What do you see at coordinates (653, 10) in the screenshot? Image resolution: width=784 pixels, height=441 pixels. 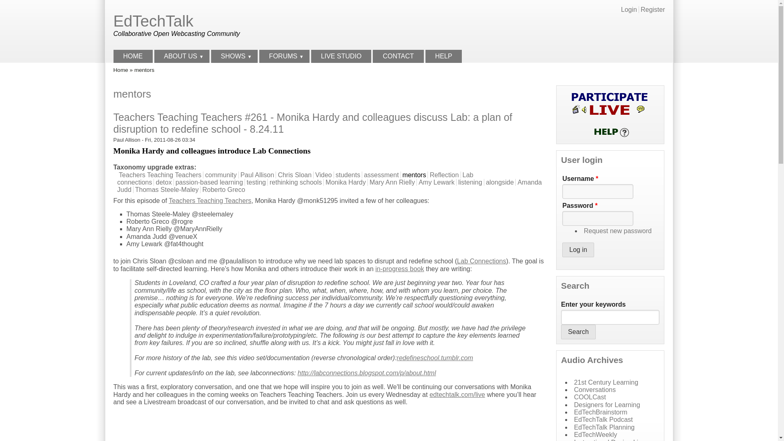 I see `Register` at bounding box center [653, 10].